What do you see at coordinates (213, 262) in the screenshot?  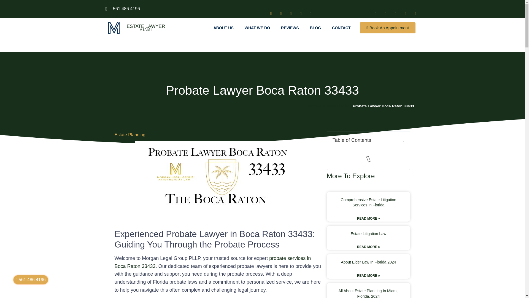 I see `probate services in Boca Raton 33433` at bounding box center [213, 262].